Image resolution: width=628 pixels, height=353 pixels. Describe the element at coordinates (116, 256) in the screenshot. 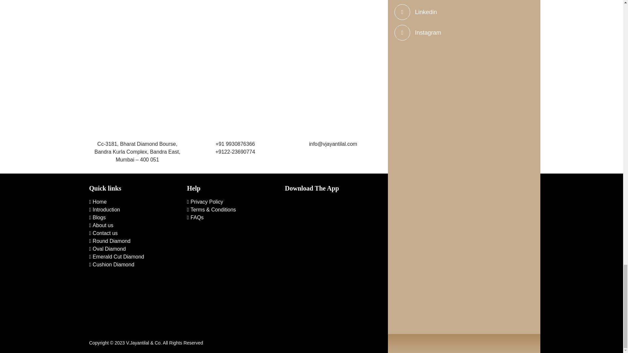

I see `Emerald Cut Diamond` at that location.